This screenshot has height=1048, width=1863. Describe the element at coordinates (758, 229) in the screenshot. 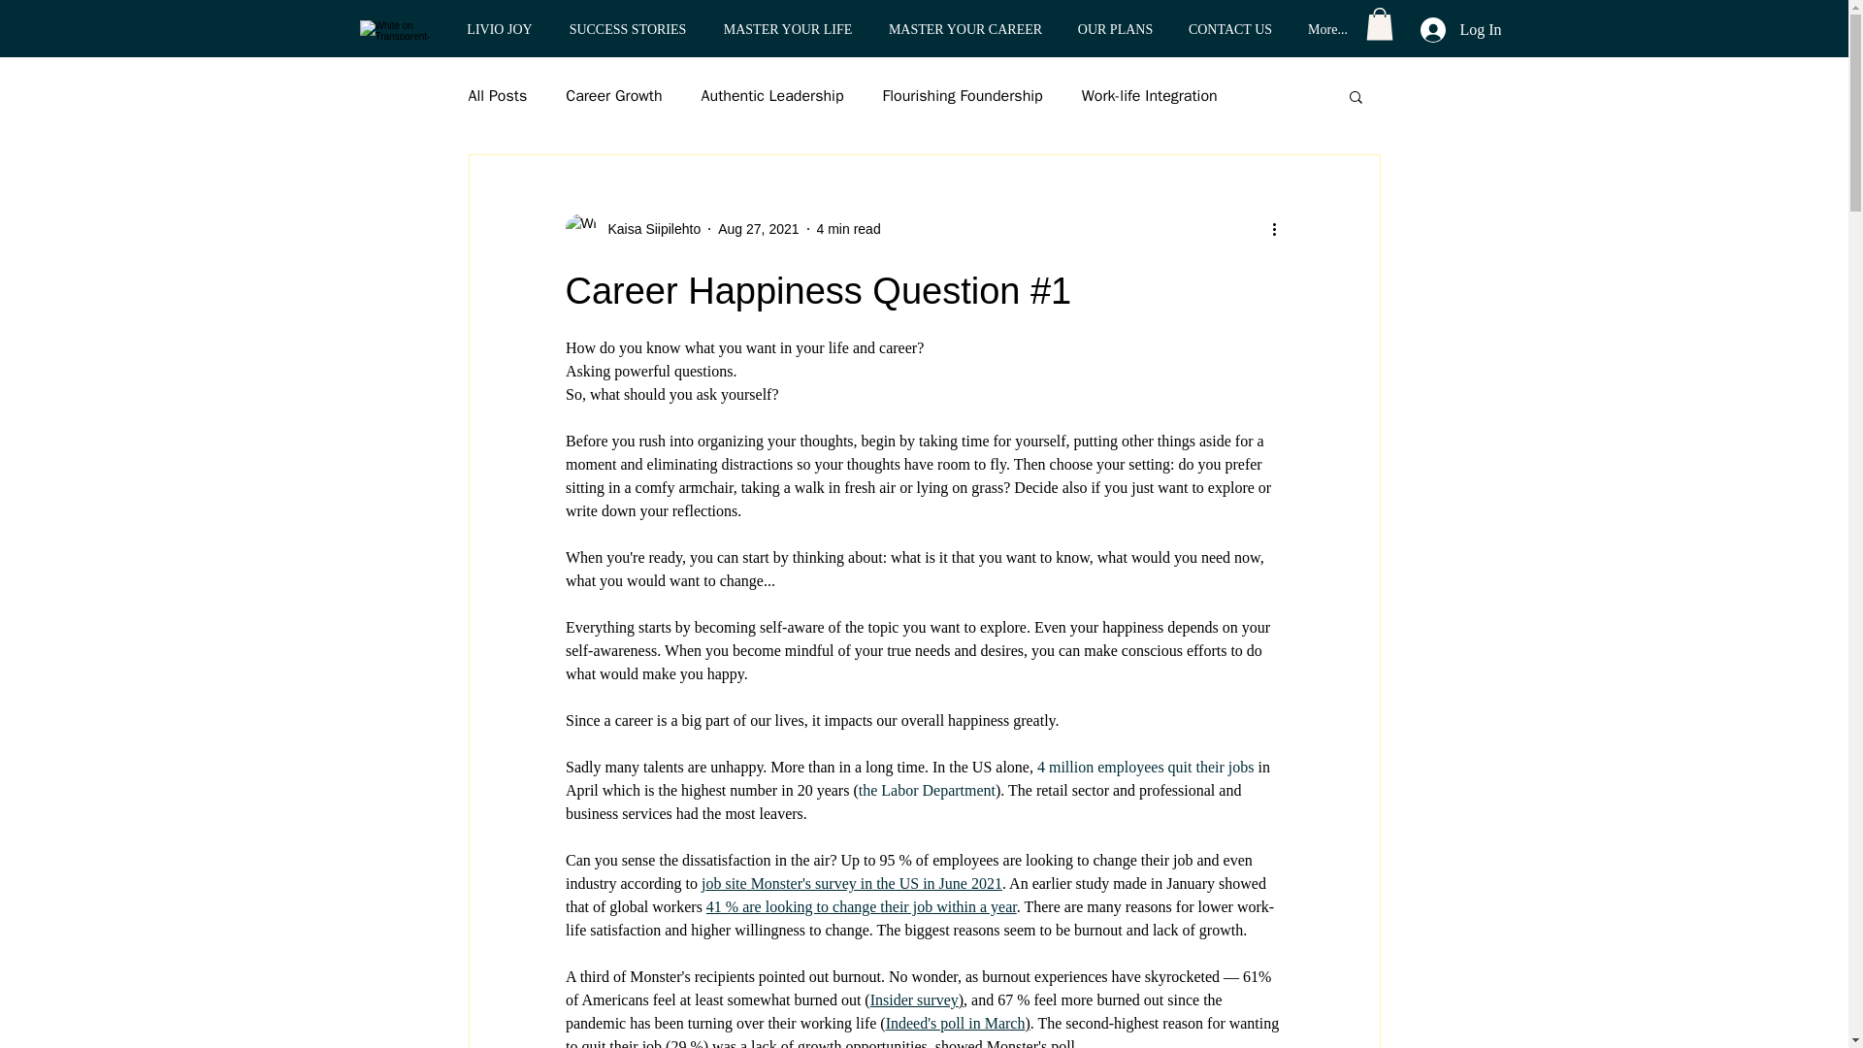

I see `Aug 27, 2021` at that location.